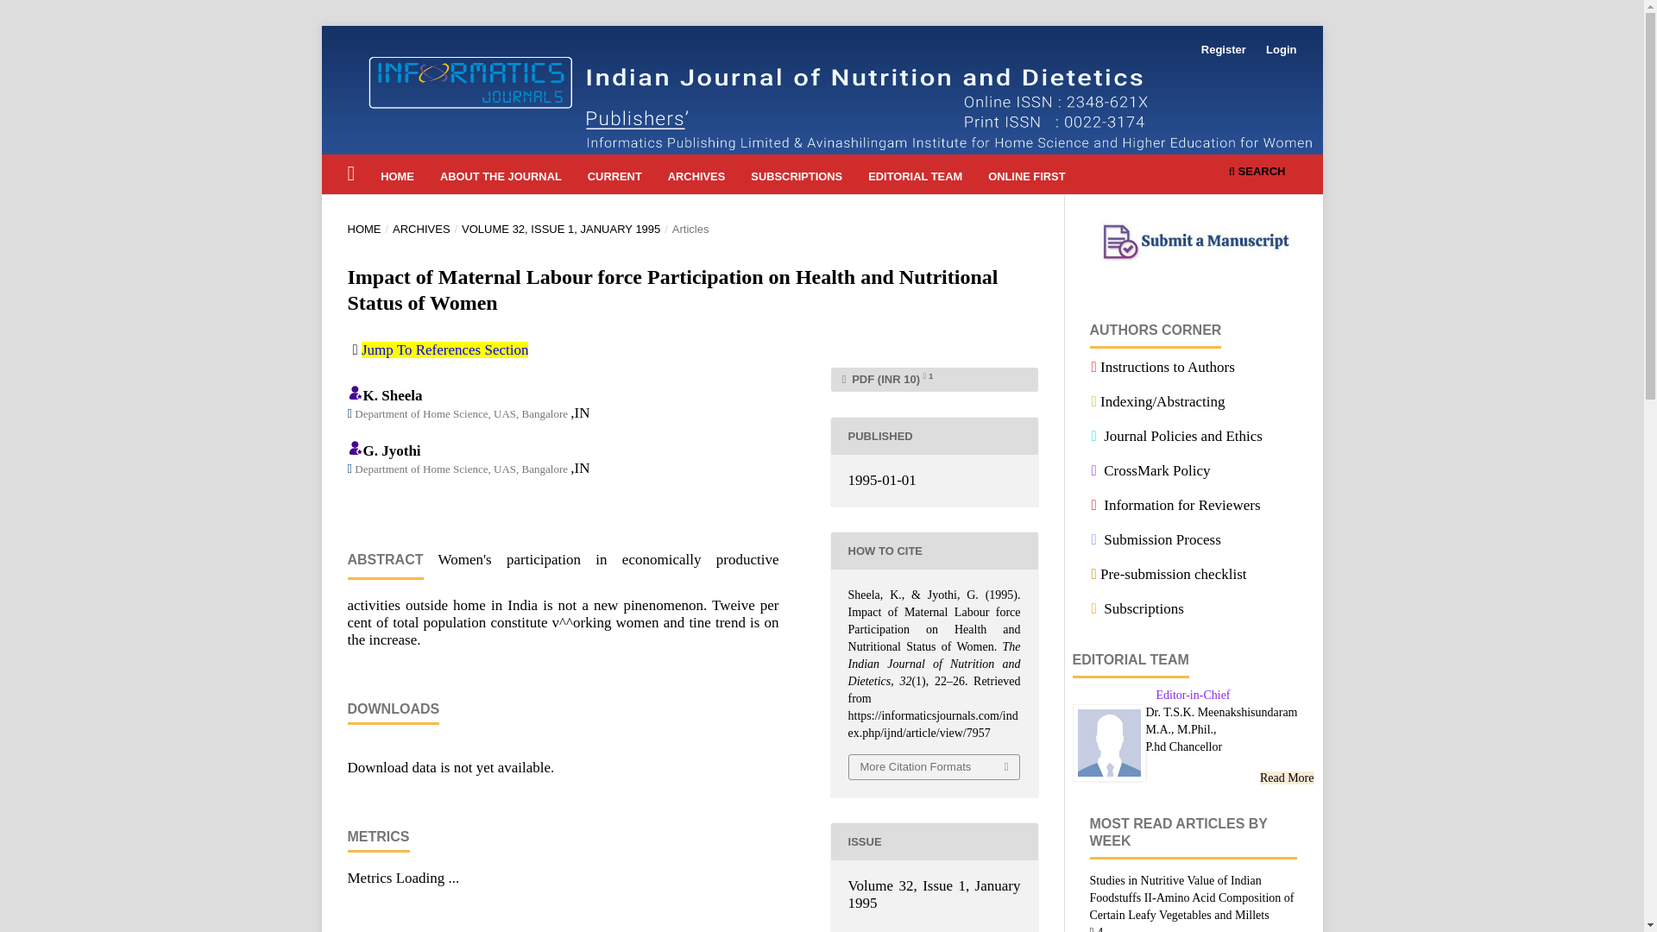  What do you see at coordinates (1026, 179) in the screenshot?
I see `ONLINE FIRST` at bounding box center [1026, 179].